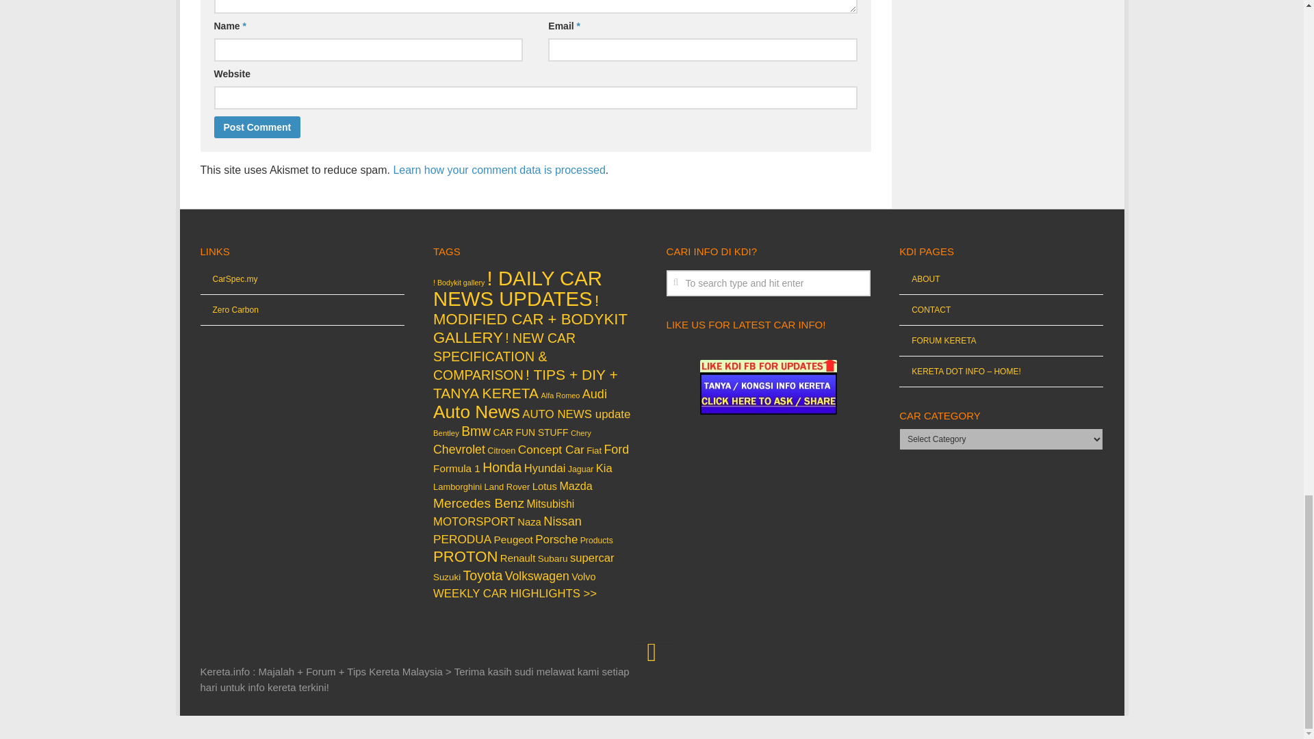  I want to click on Malaysia car spec, so click(229, 278).